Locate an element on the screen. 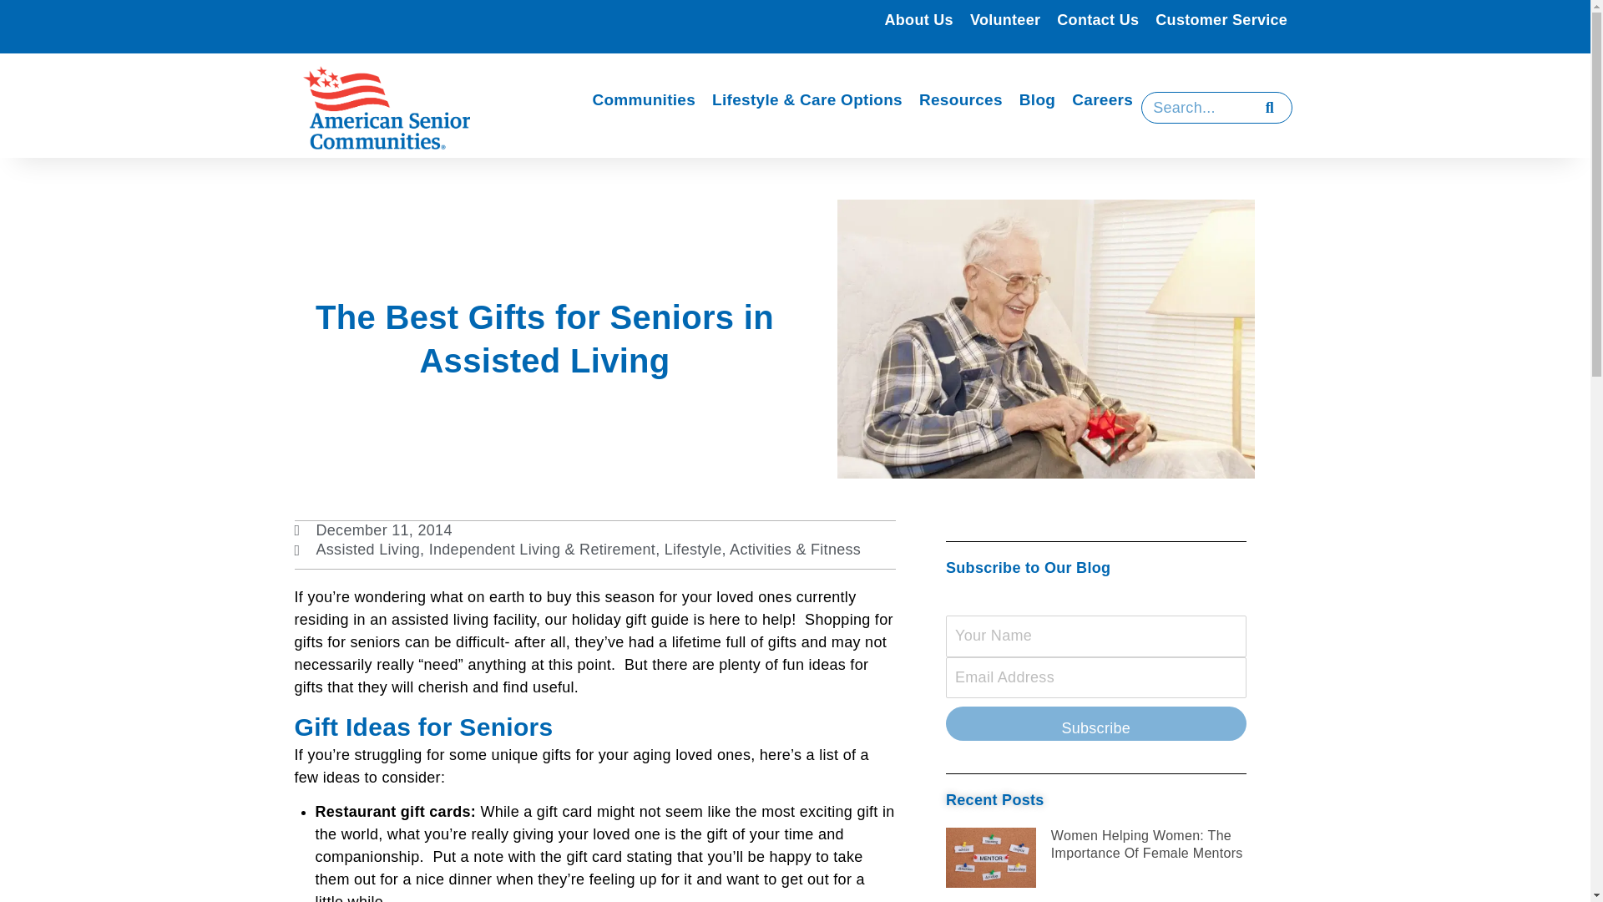  Customer Service is located at coordinates (1221, 20).